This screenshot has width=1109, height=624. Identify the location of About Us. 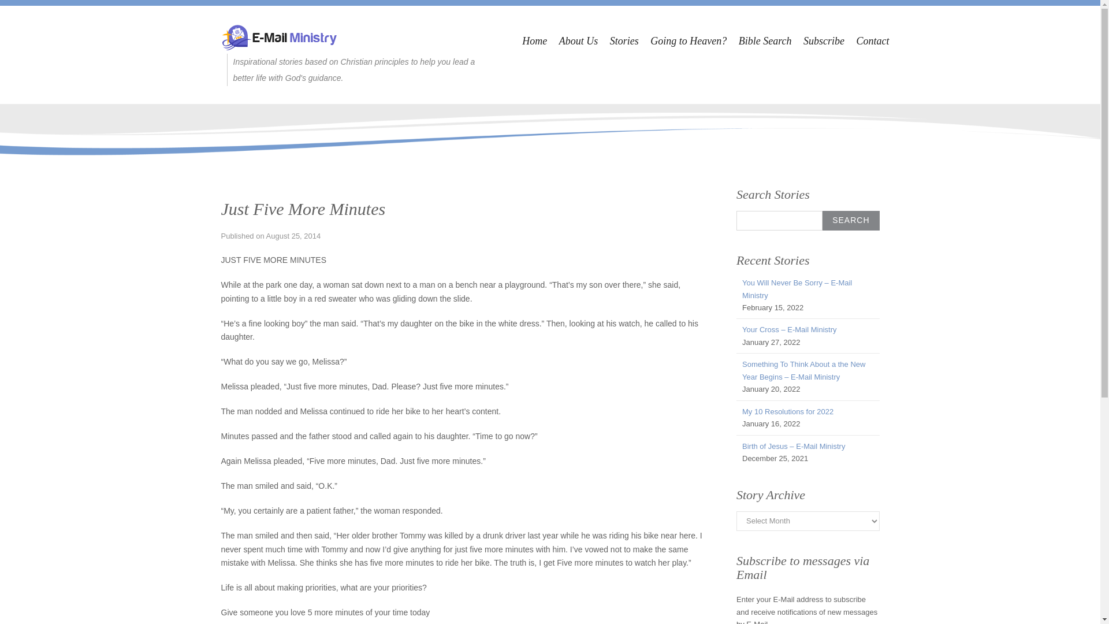
(579, 41).